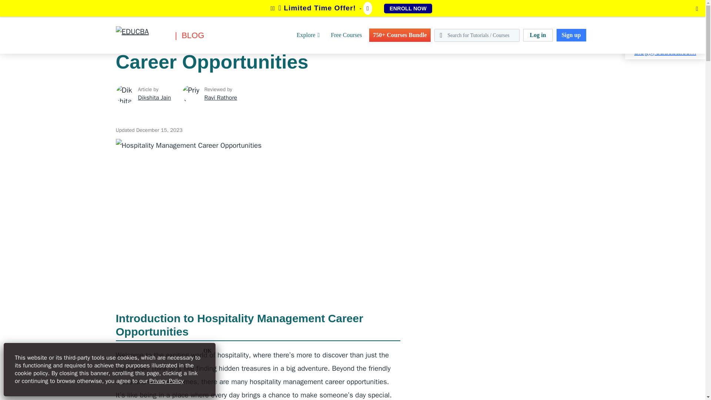  What do you see at coordinates (154, 98) in the screenshot?
I see `Dikshita Jain` at bounding box center [154, 98].